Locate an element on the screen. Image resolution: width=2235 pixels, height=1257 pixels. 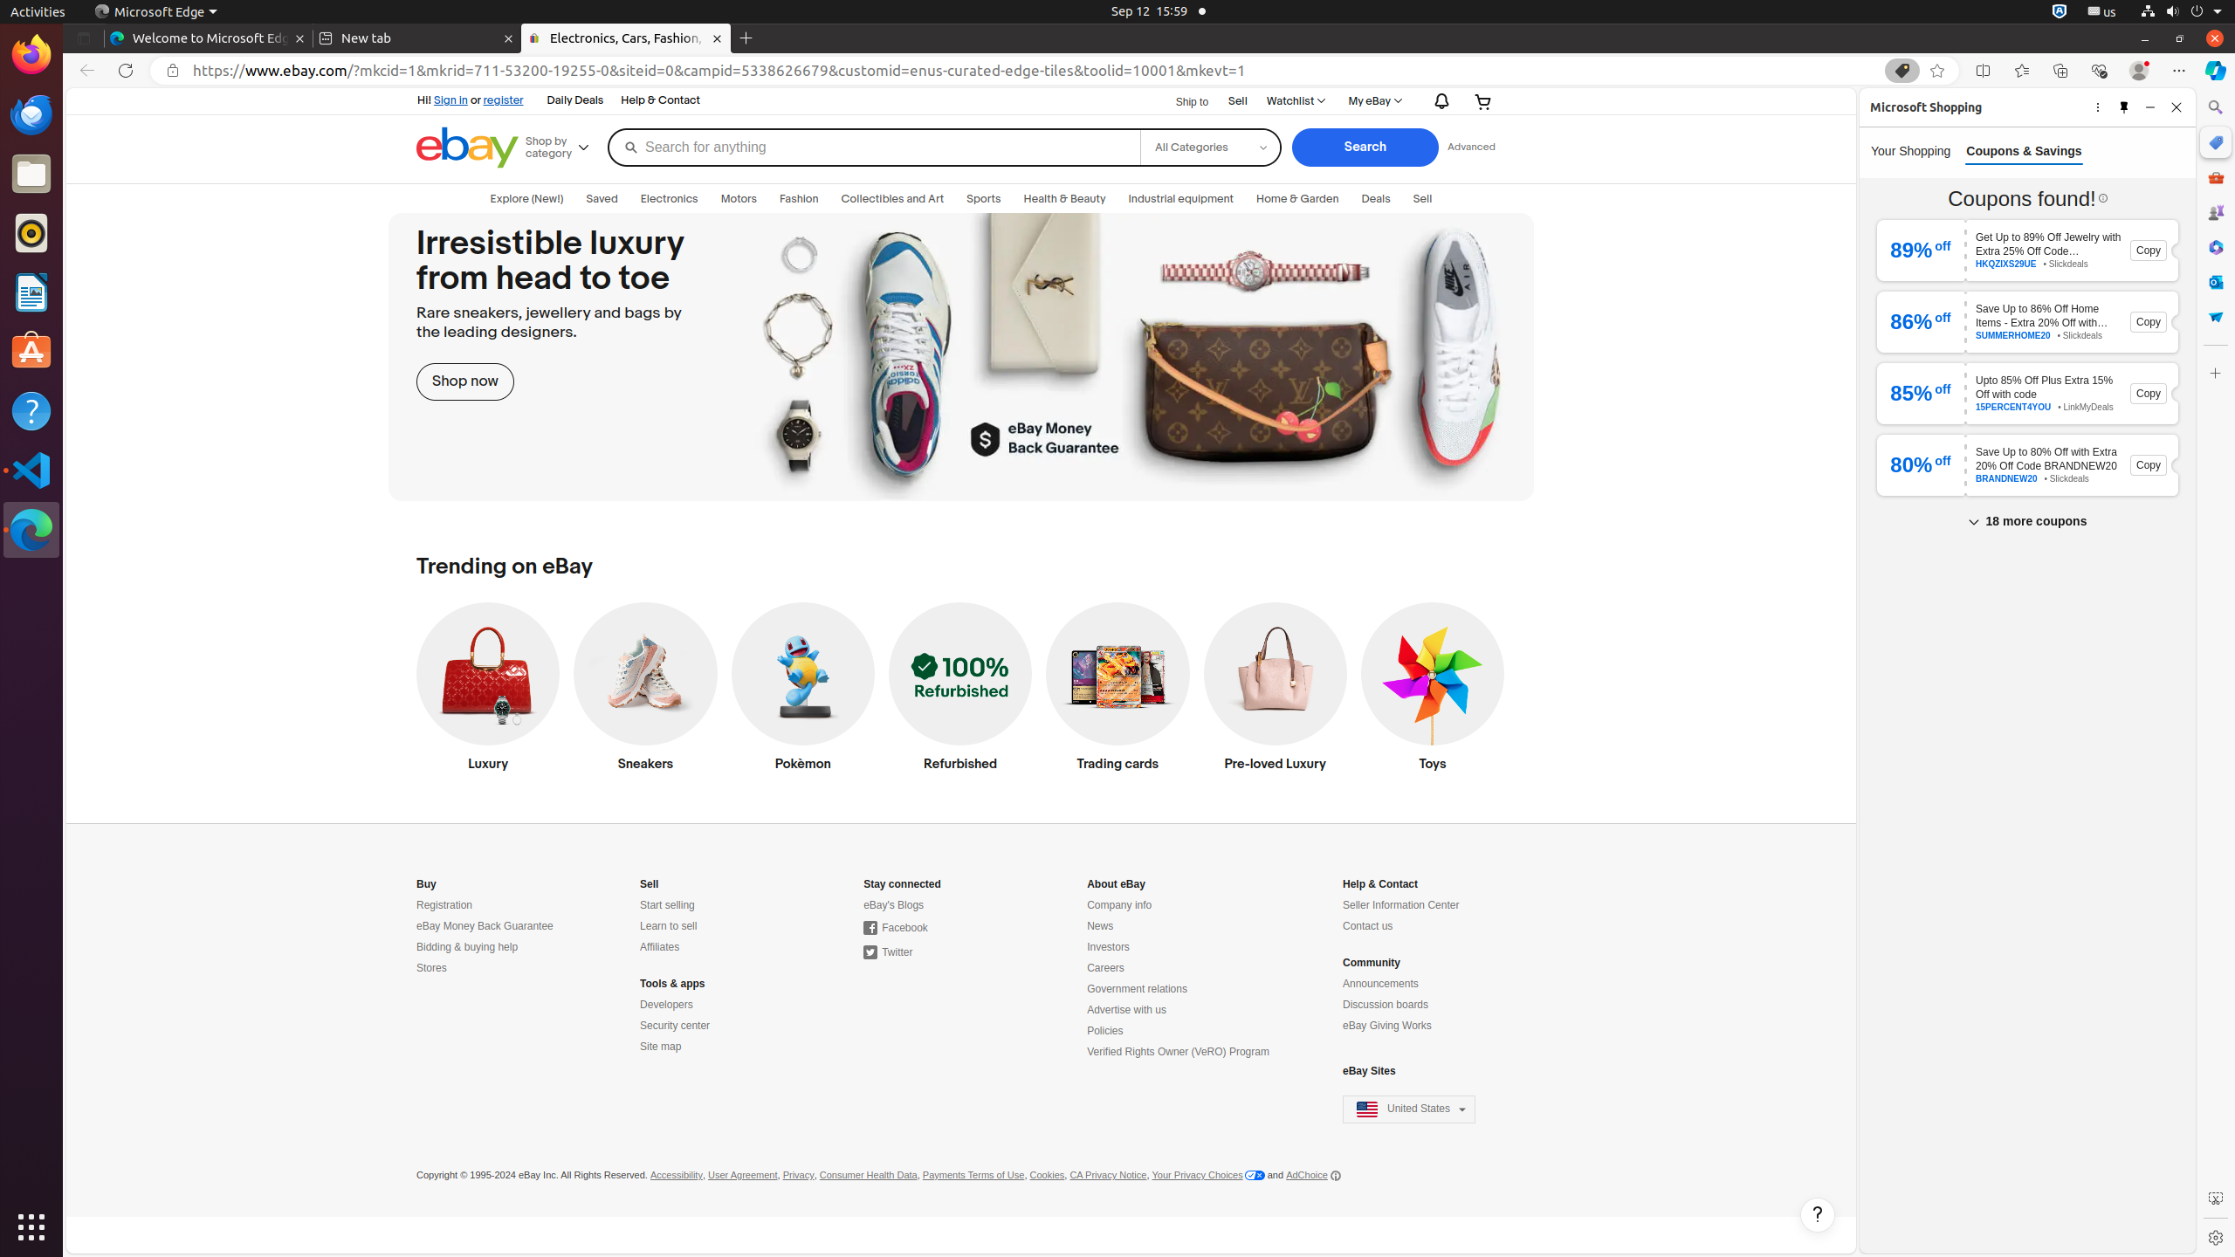
Daily Deals is located at coordinates (575, 101).